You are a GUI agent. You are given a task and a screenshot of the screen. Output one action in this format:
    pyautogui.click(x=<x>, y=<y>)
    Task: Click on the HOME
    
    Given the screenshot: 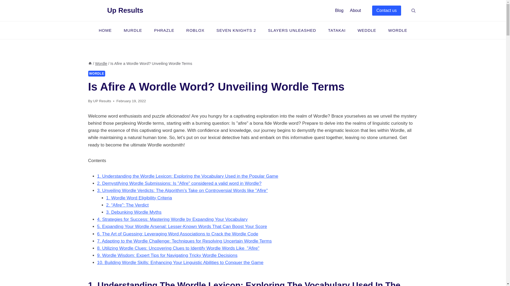 What is the action you would take?
    pyautogui.click(x=105, y=30)
    